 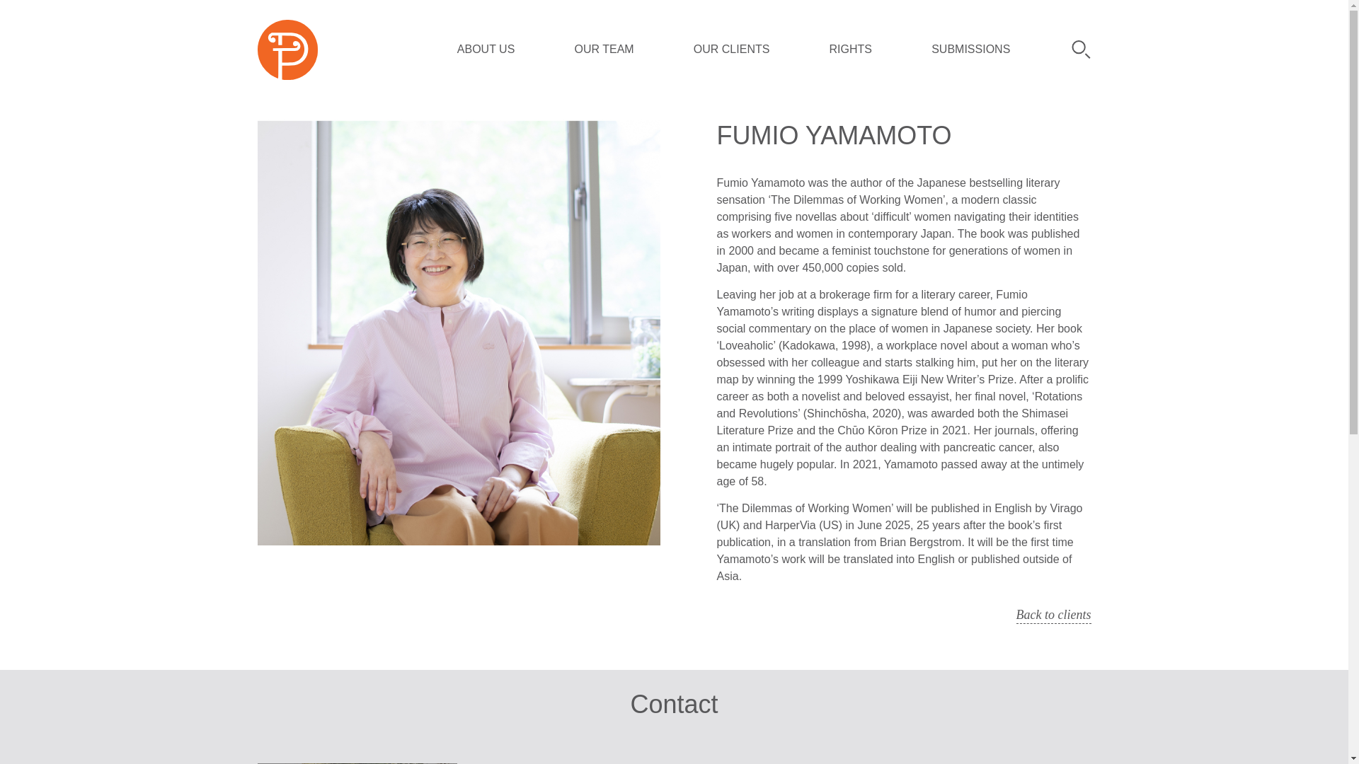 I want to click on OUR TEAM, so click(x=486, y=50).